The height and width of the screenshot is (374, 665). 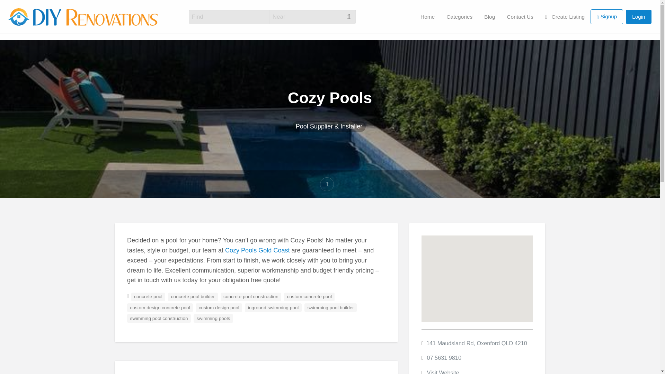 I want to click on swimming pool builder, so click(x=330, y=308).